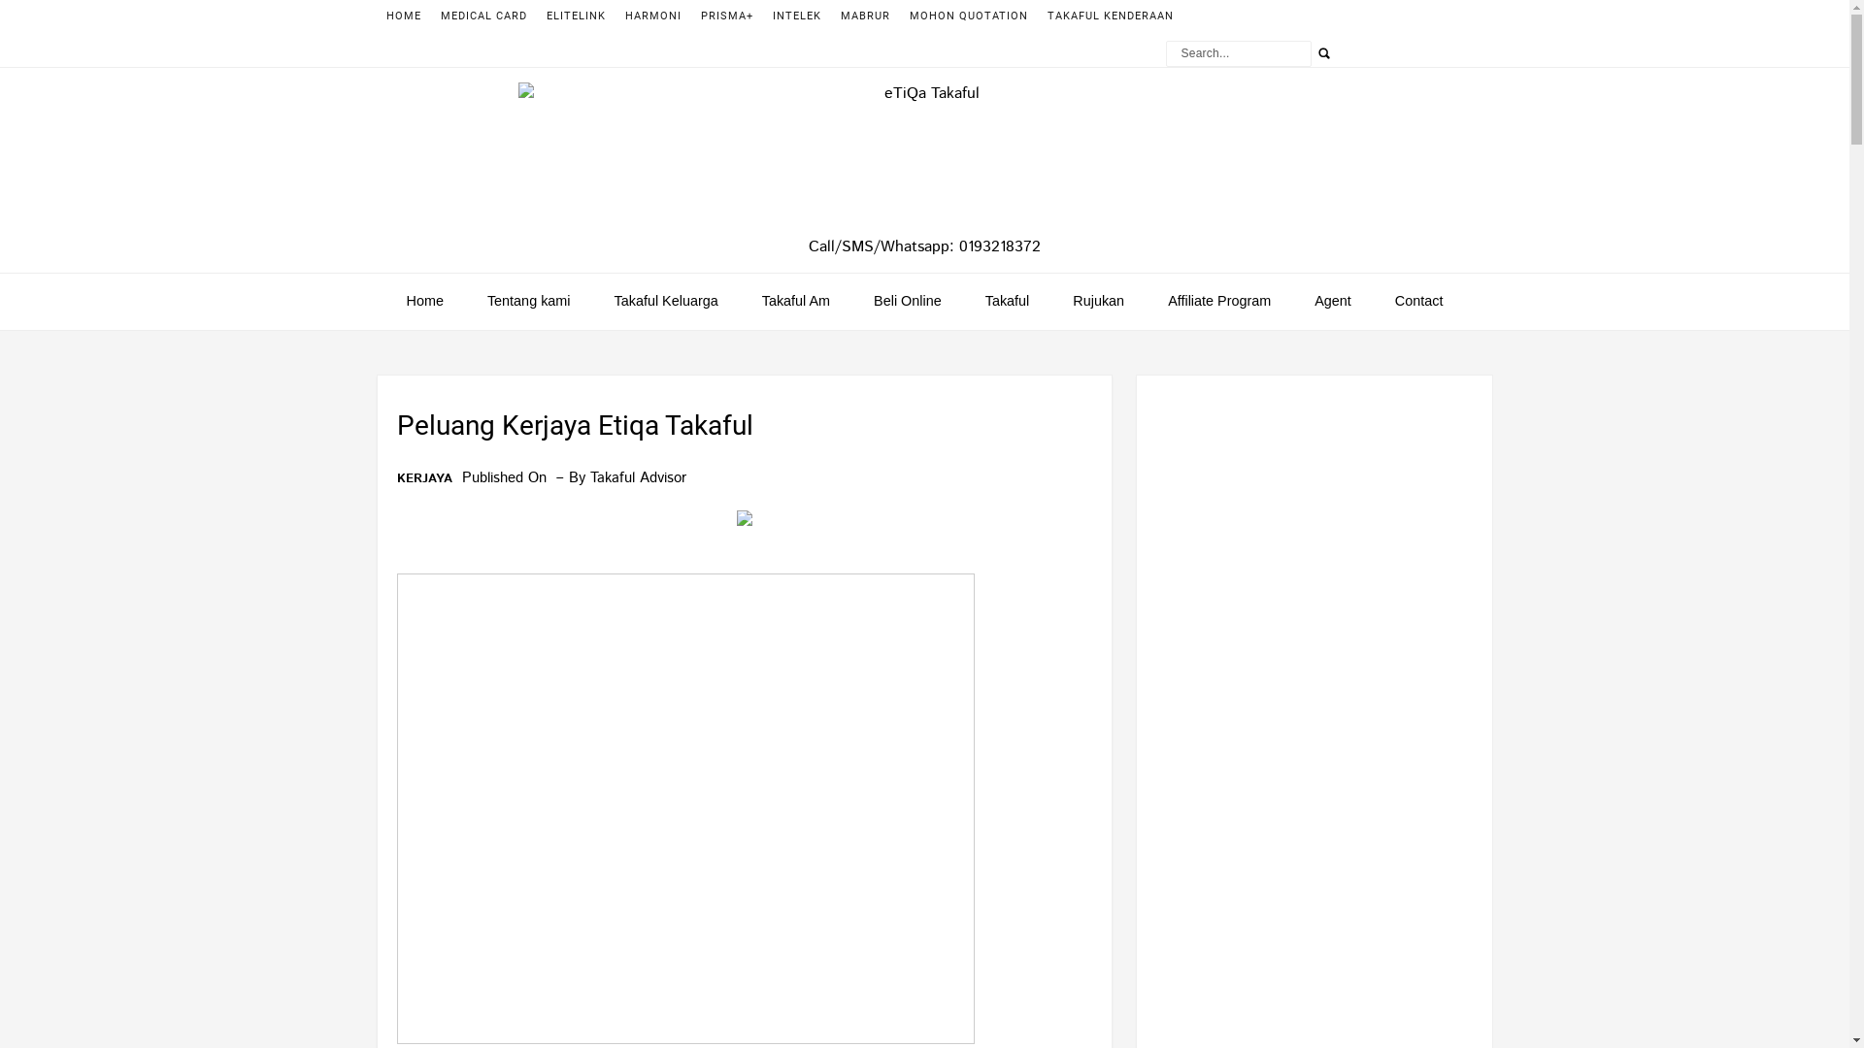 This screenshot has height=1048, width=1864. What do you see at coordinates (1333, 301) in the screenshot?
I see `Agent` at bounding box center [1333, 301].